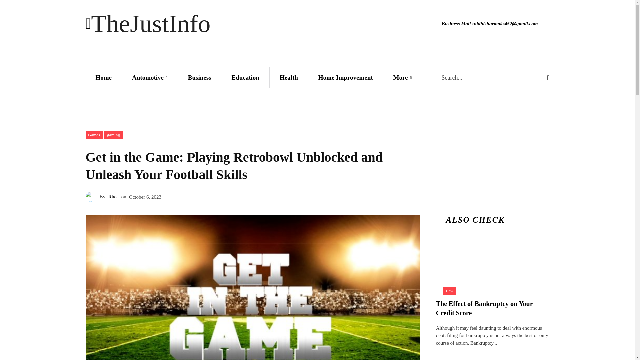  I want to click on Health, so click(289, 77).